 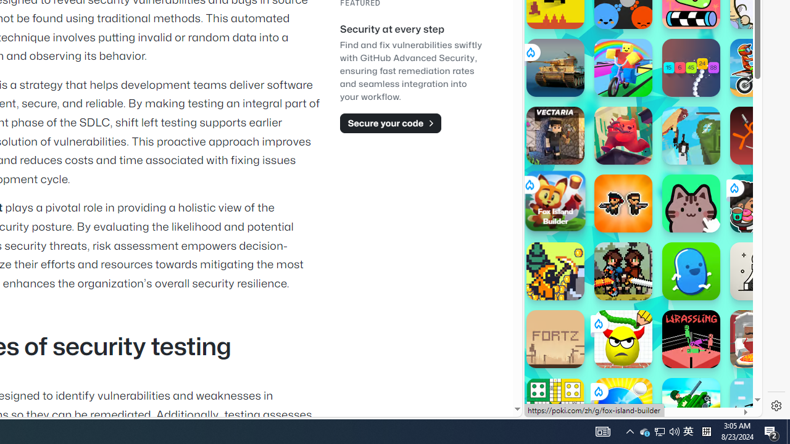 What do you see at coordinates (638, 385) in the screenshot?
I see `SUBWAY SURFERS - Play Online for Free! | Poki` at bounding box center [638, 385].